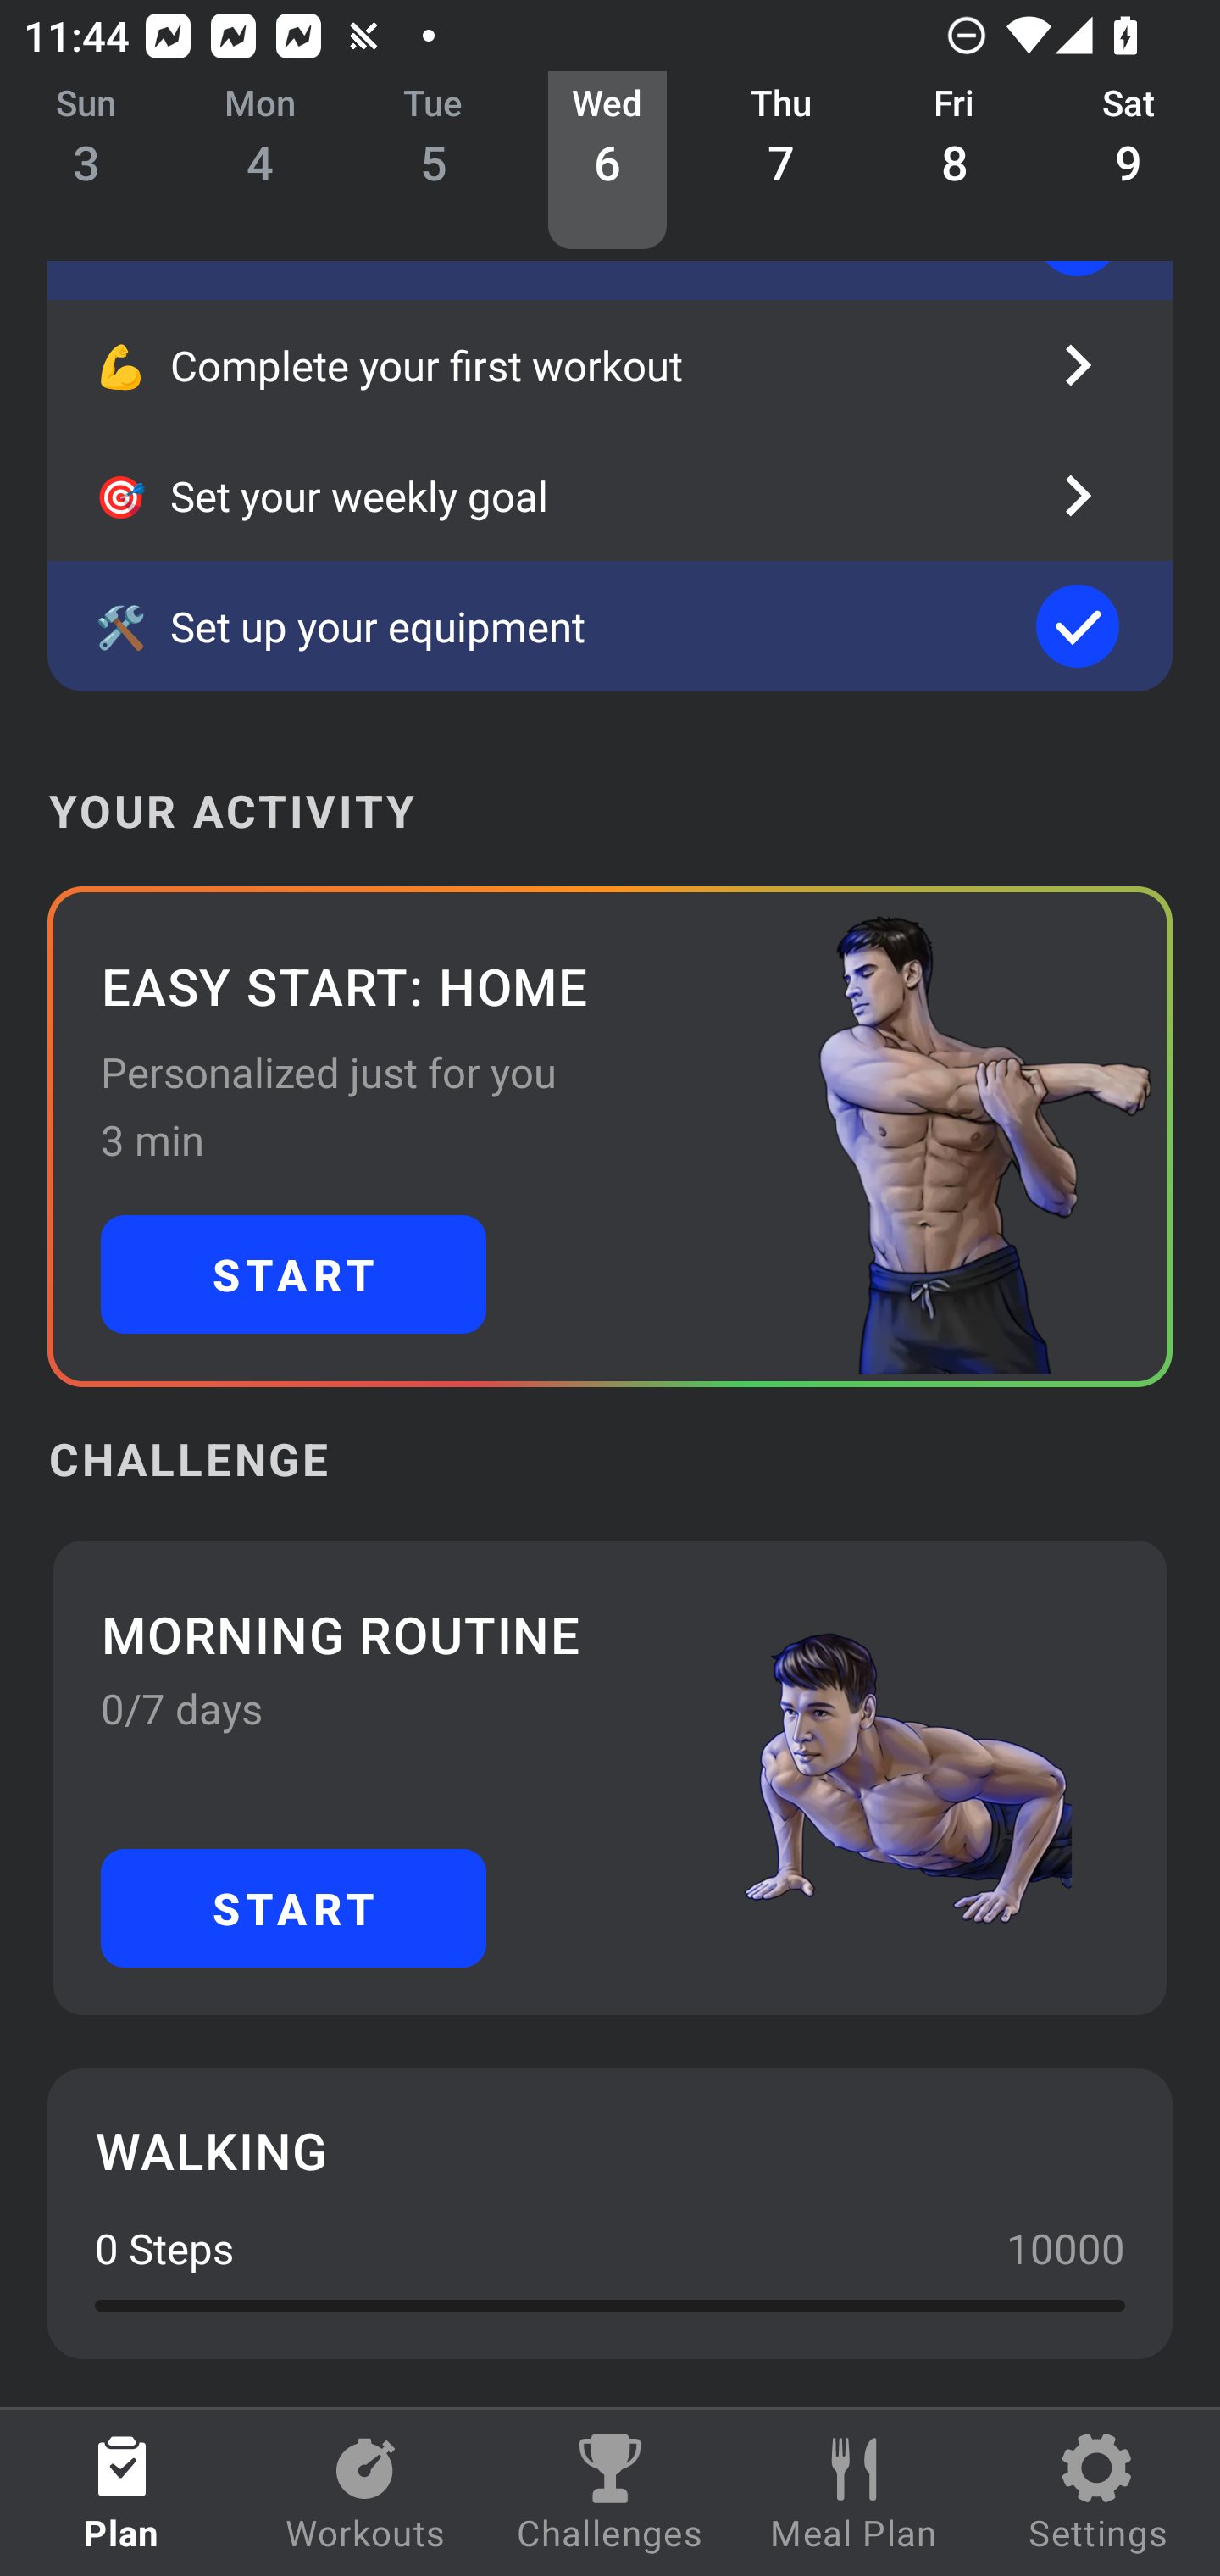 The width and height of the screenshot is (1220, 2576). I want to click on  Meal Plan , so click(854, 2493).